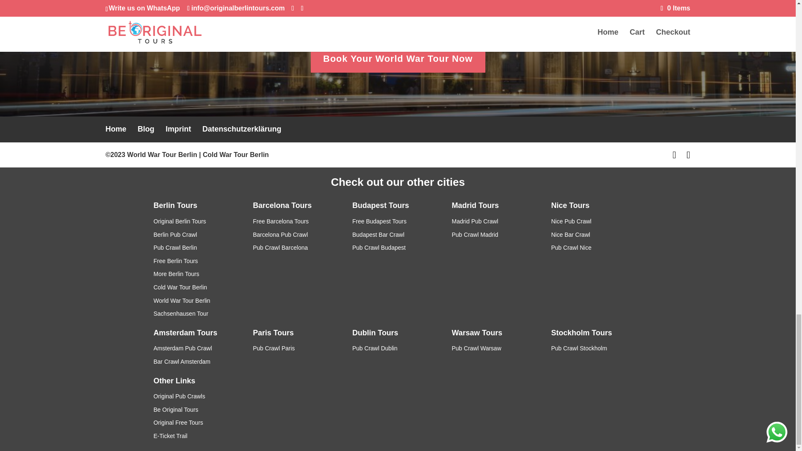 Image resolution: width=802 pixels, height=451 pixels. I want to click on Free Barcelona Tours, so click(281, 221).